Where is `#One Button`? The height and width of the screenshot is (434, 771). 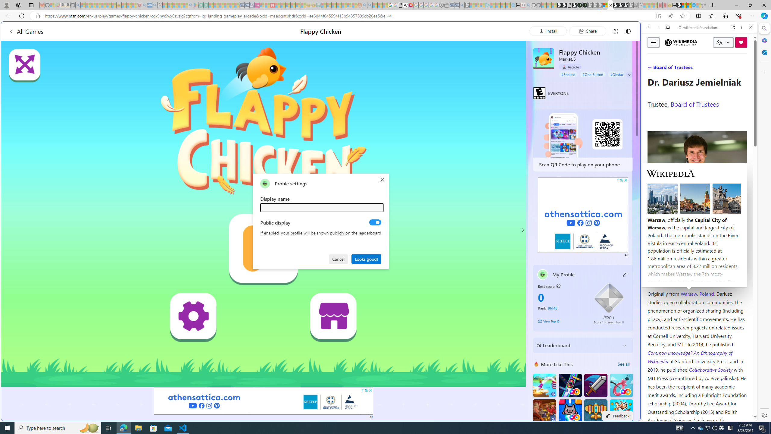
#One Button is located at coordinates (593, 74).